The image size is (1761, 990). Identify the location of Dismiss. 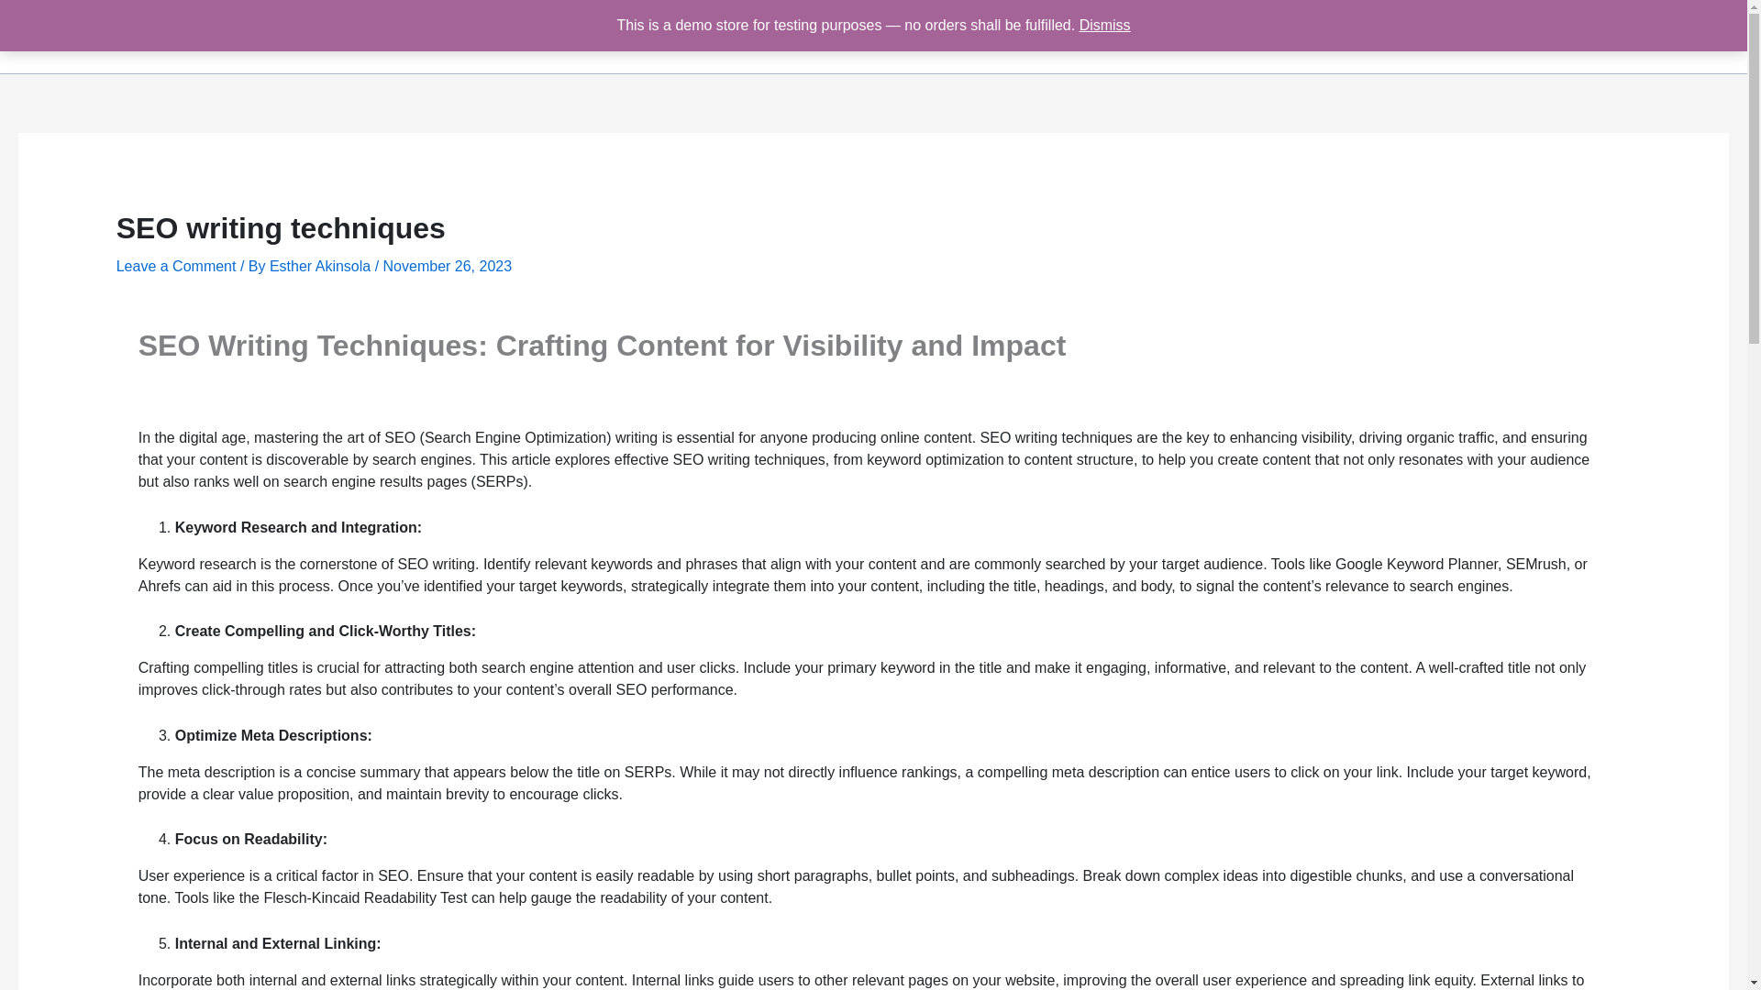
(1104, 25).